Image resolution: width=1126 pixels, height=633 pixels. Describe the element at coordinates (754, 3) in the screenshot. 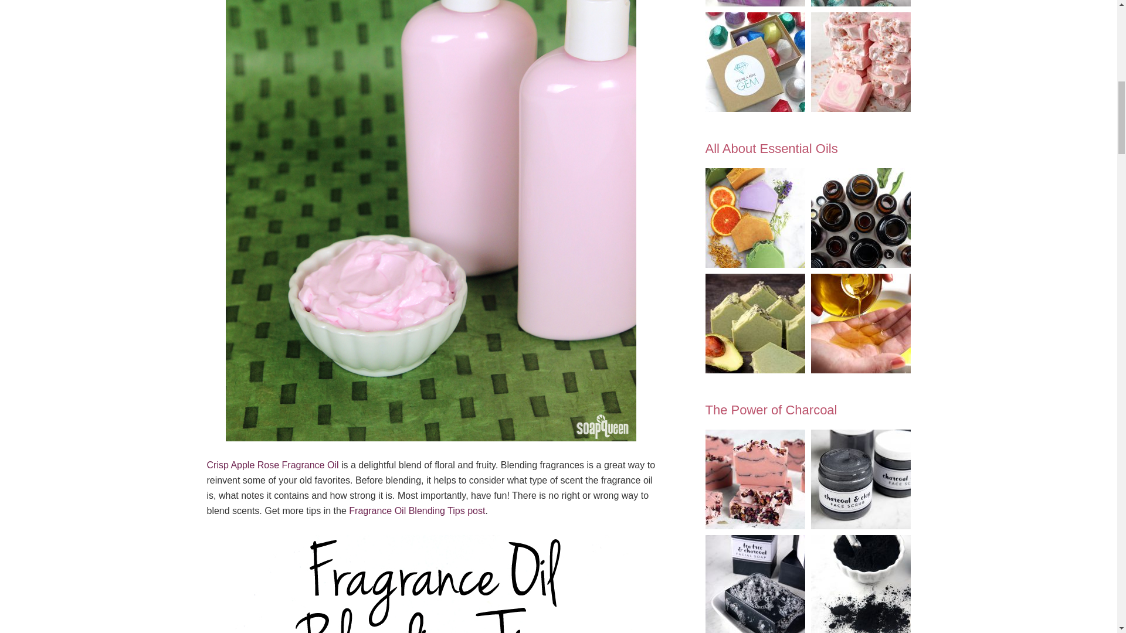

I see `Agate Spin Swirl Soap Tutorial` at that location.